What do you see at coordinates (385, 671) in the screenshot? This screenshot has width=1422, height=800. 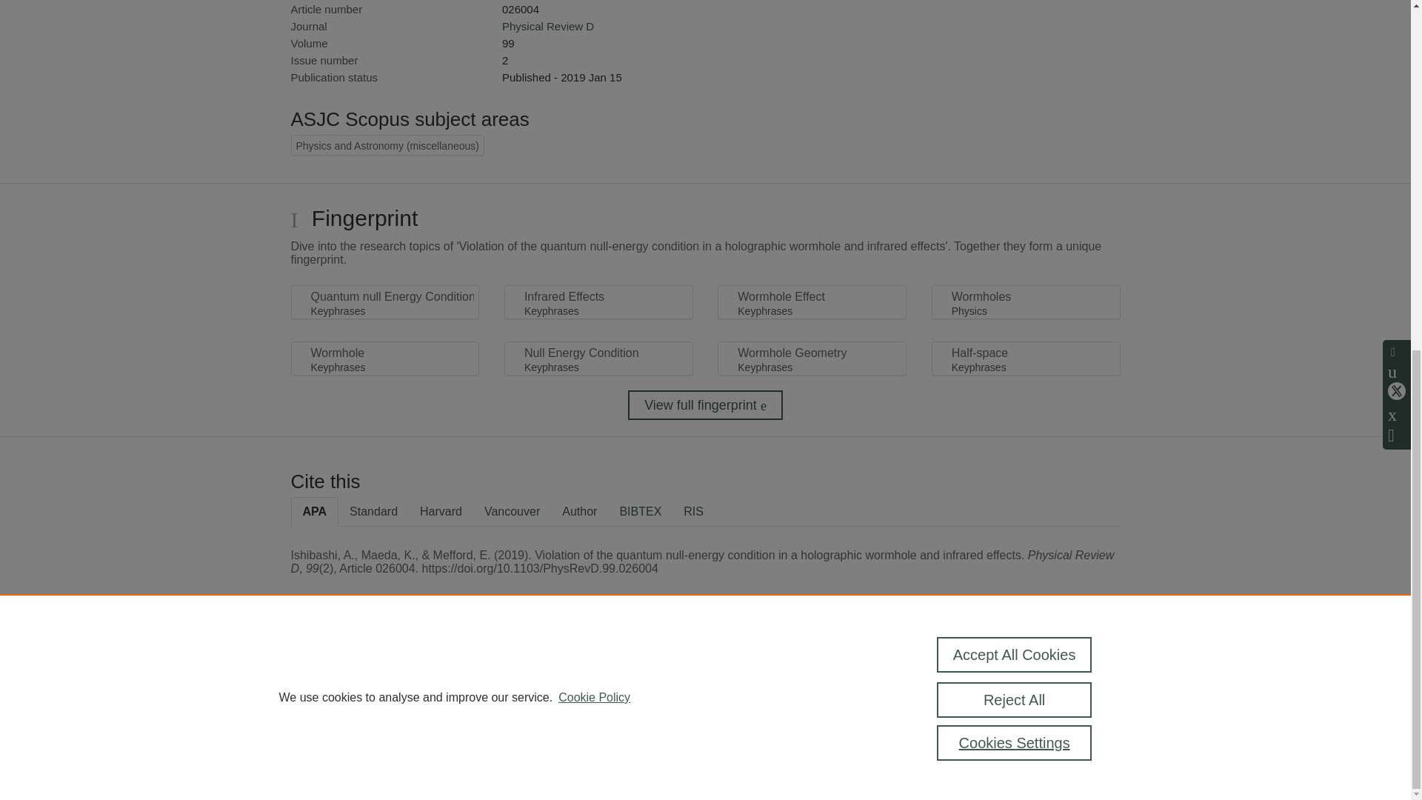 I see `Scopus` at bounding box center [385, 671].